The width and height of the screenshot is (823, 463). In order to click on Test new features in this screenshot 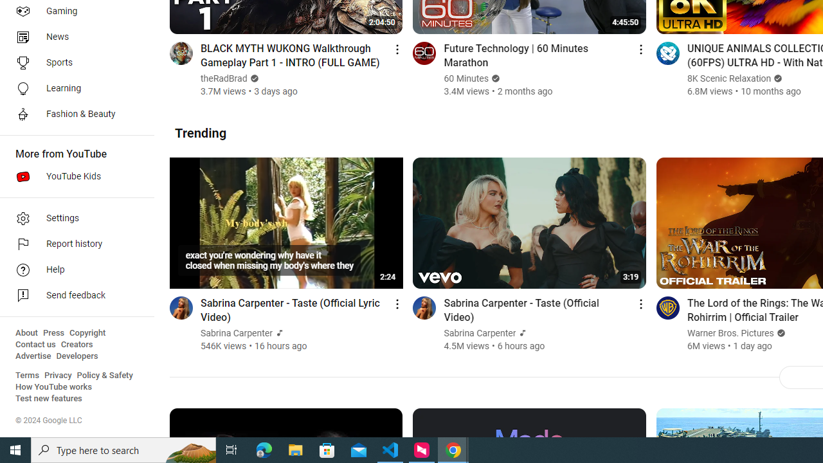, I will do `click(49, 399)`.